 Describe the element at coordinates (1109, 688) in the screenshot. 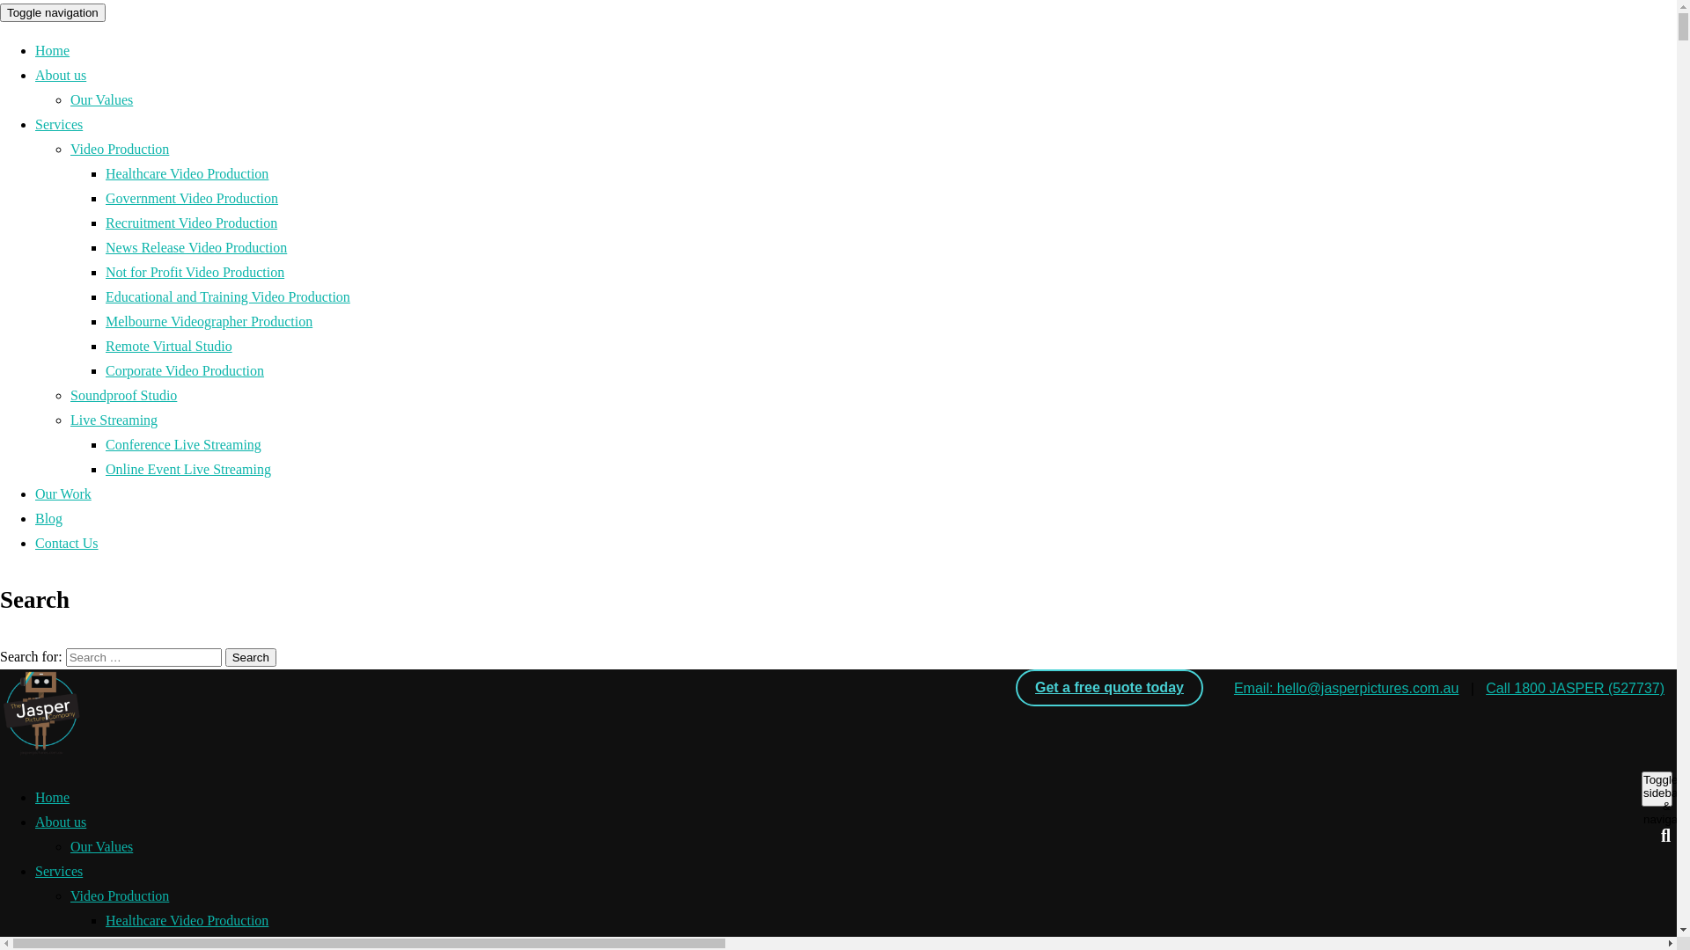

I see `Get a free quote today` at that location.